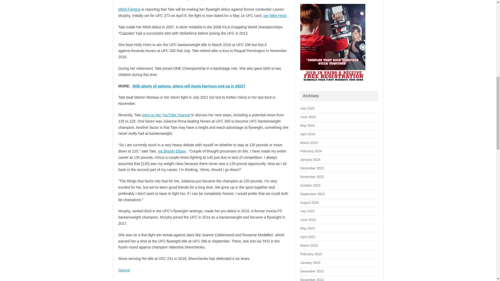  I want to click on per Mike Heck, so click(275, 16).